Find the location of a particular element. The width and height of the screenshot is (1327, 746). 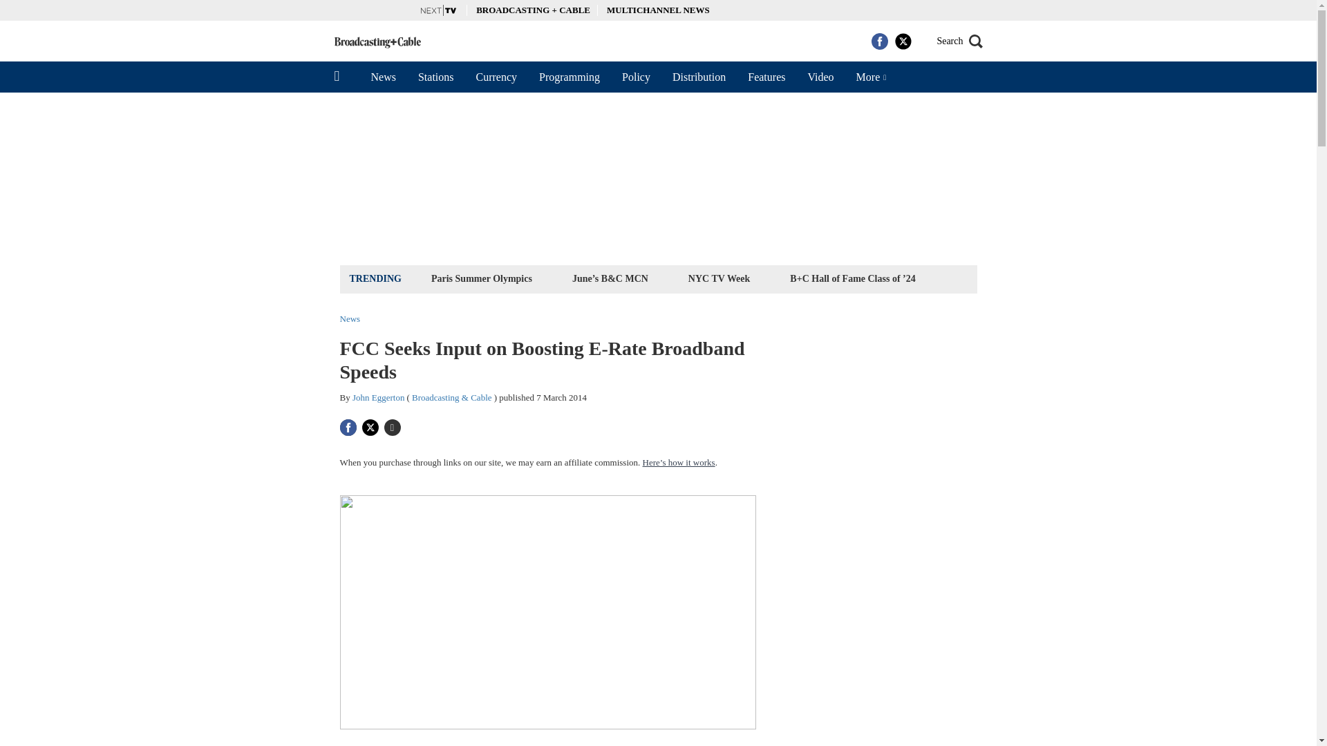

Programming is located at coordinates (570, 77).